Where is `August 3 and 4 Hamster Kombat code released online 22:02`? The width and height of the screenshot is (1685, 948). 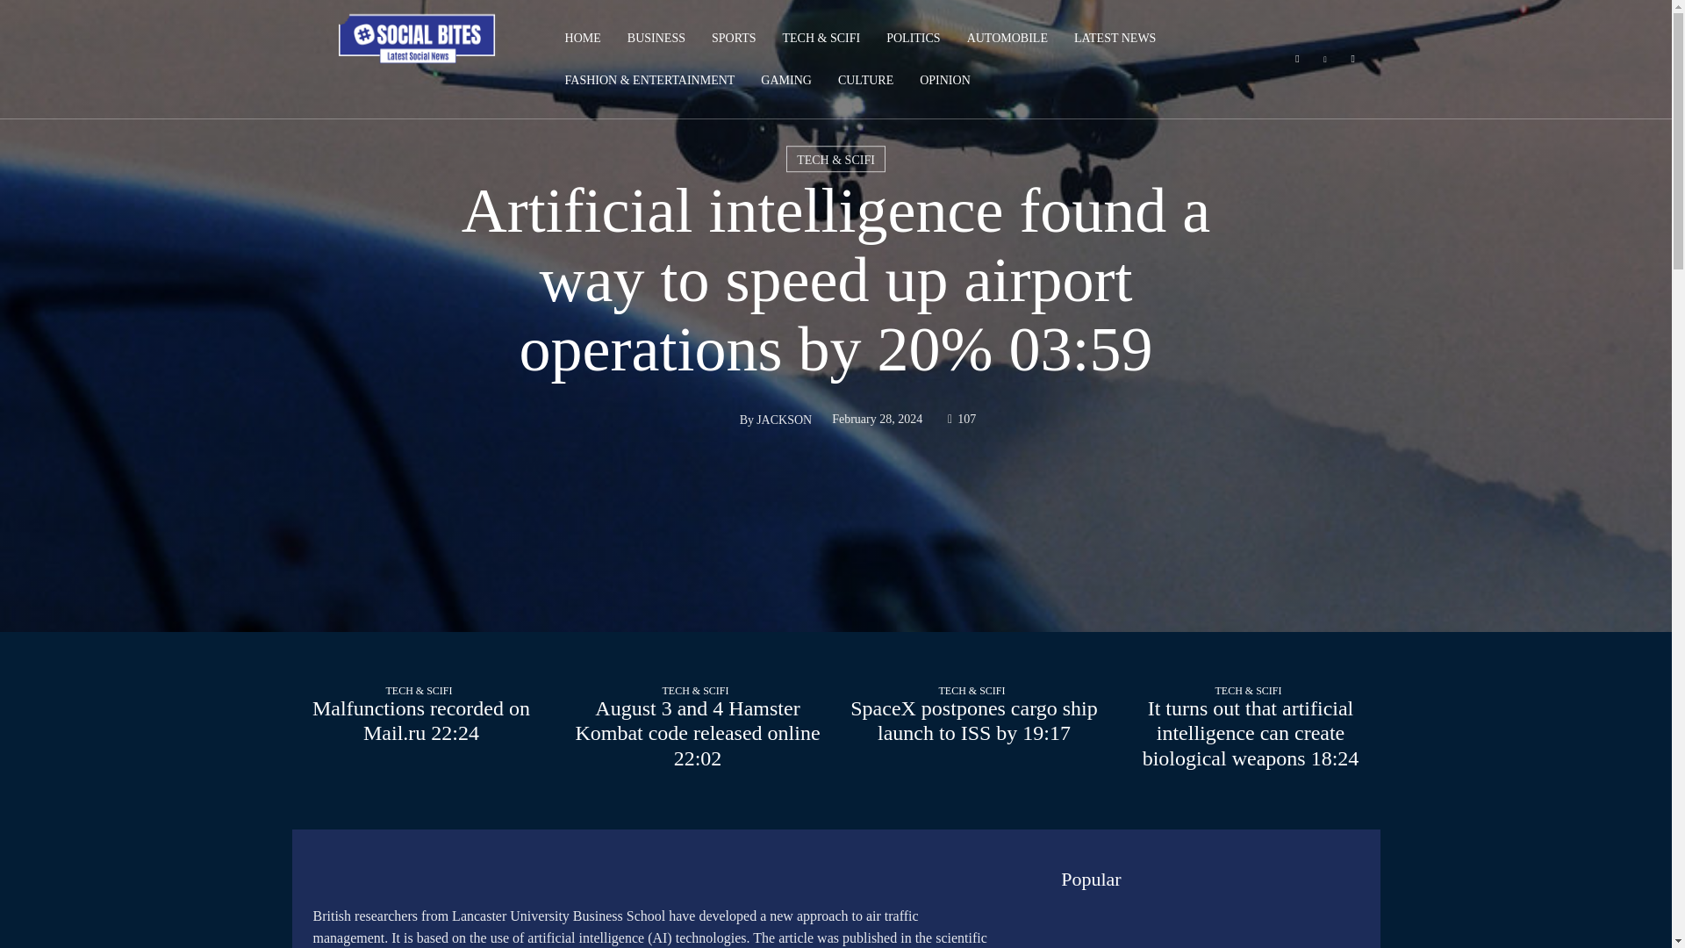 August 3 and 4 Hamster Kombat code released online 22:02 is located at coordinates (697, 734).